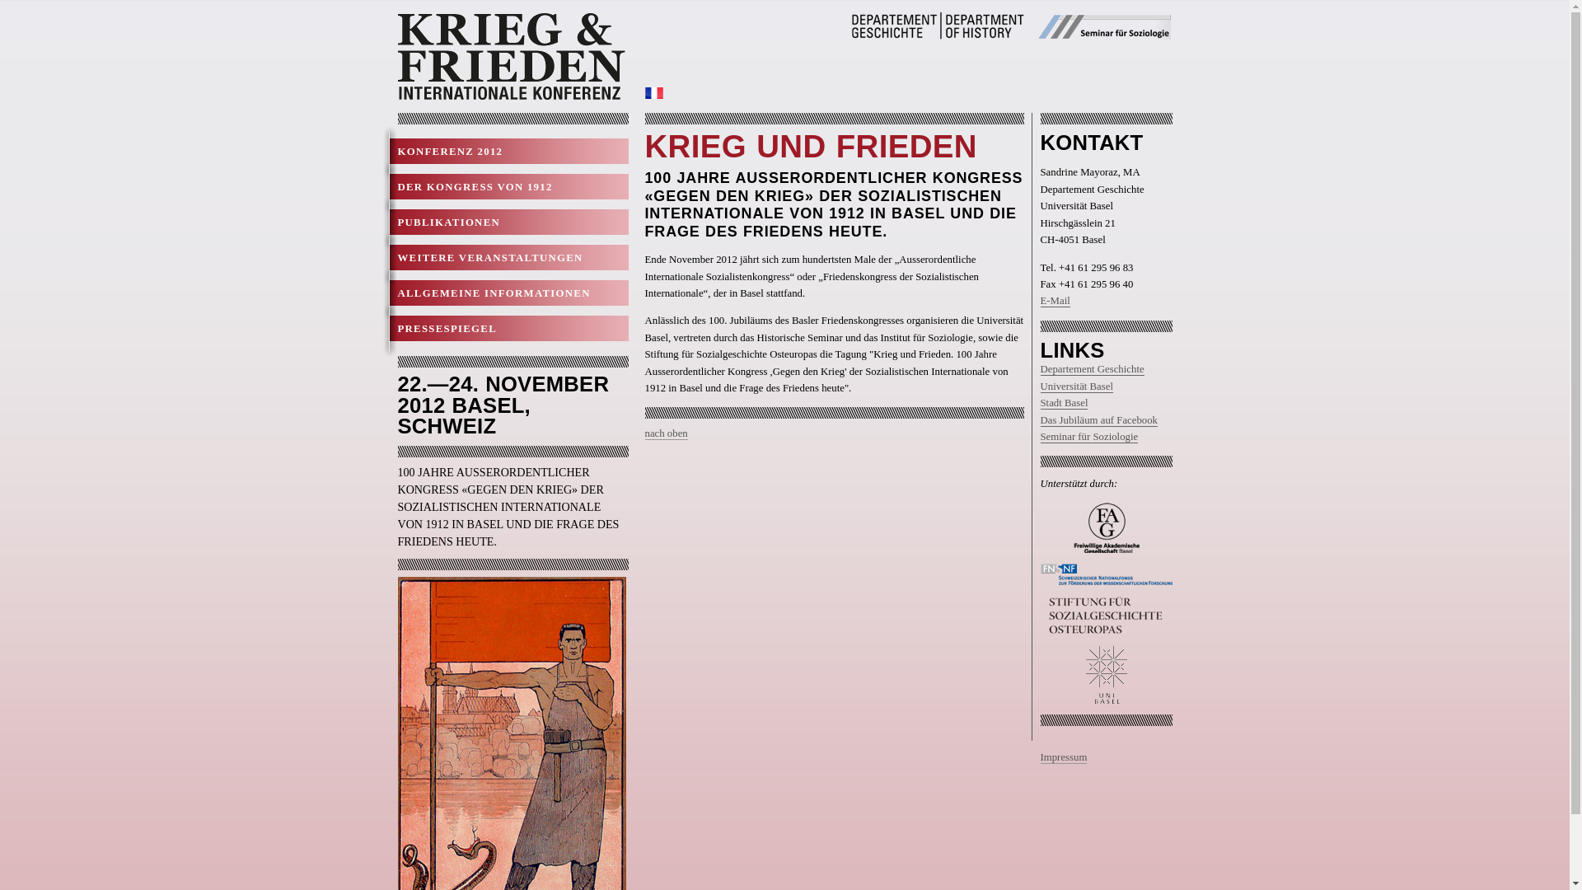  I want to click on DER KONGRESS VON 1912, so click(508, 186).